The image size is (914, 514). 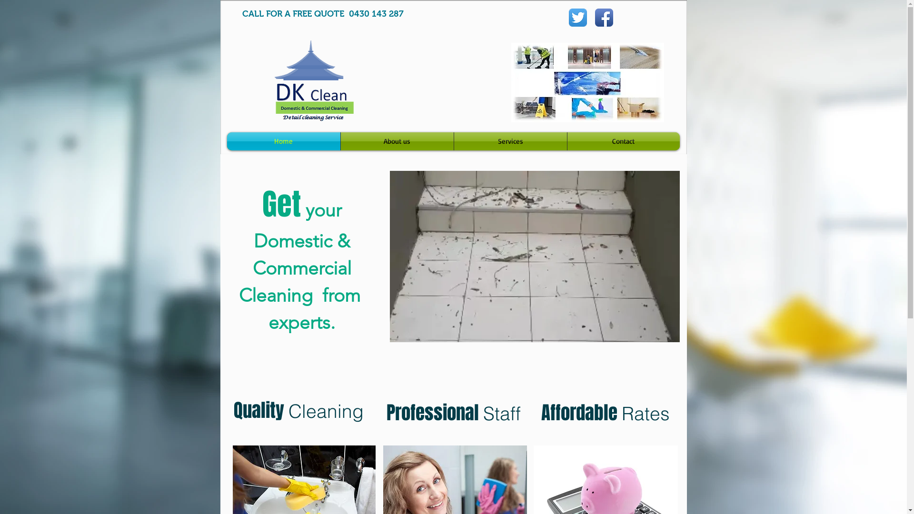 What do you see at coordinates (283, 141) in the screenshot?
I see `Home` at bounding box center [283, 141].